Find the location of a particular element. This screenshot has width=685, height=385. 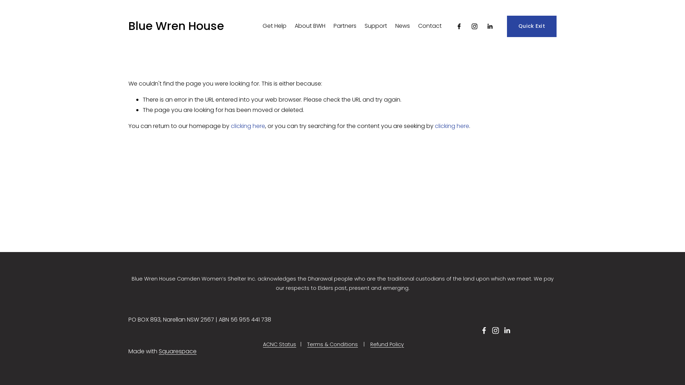

About BWH is located at coordinates (310, 26).